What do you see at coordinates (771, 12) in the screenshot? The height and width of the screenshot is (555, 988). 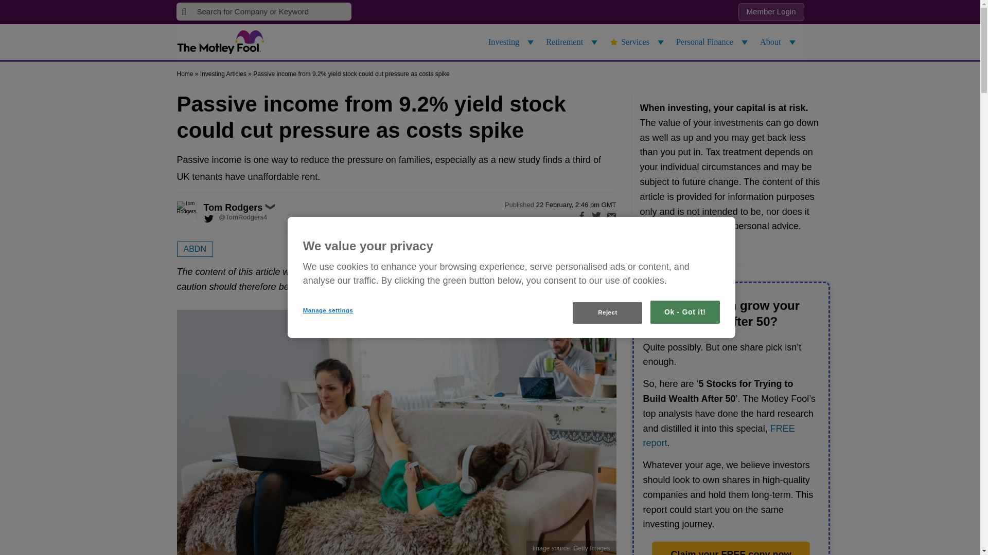 I see `Member Login` at bounding box center [771, 12].